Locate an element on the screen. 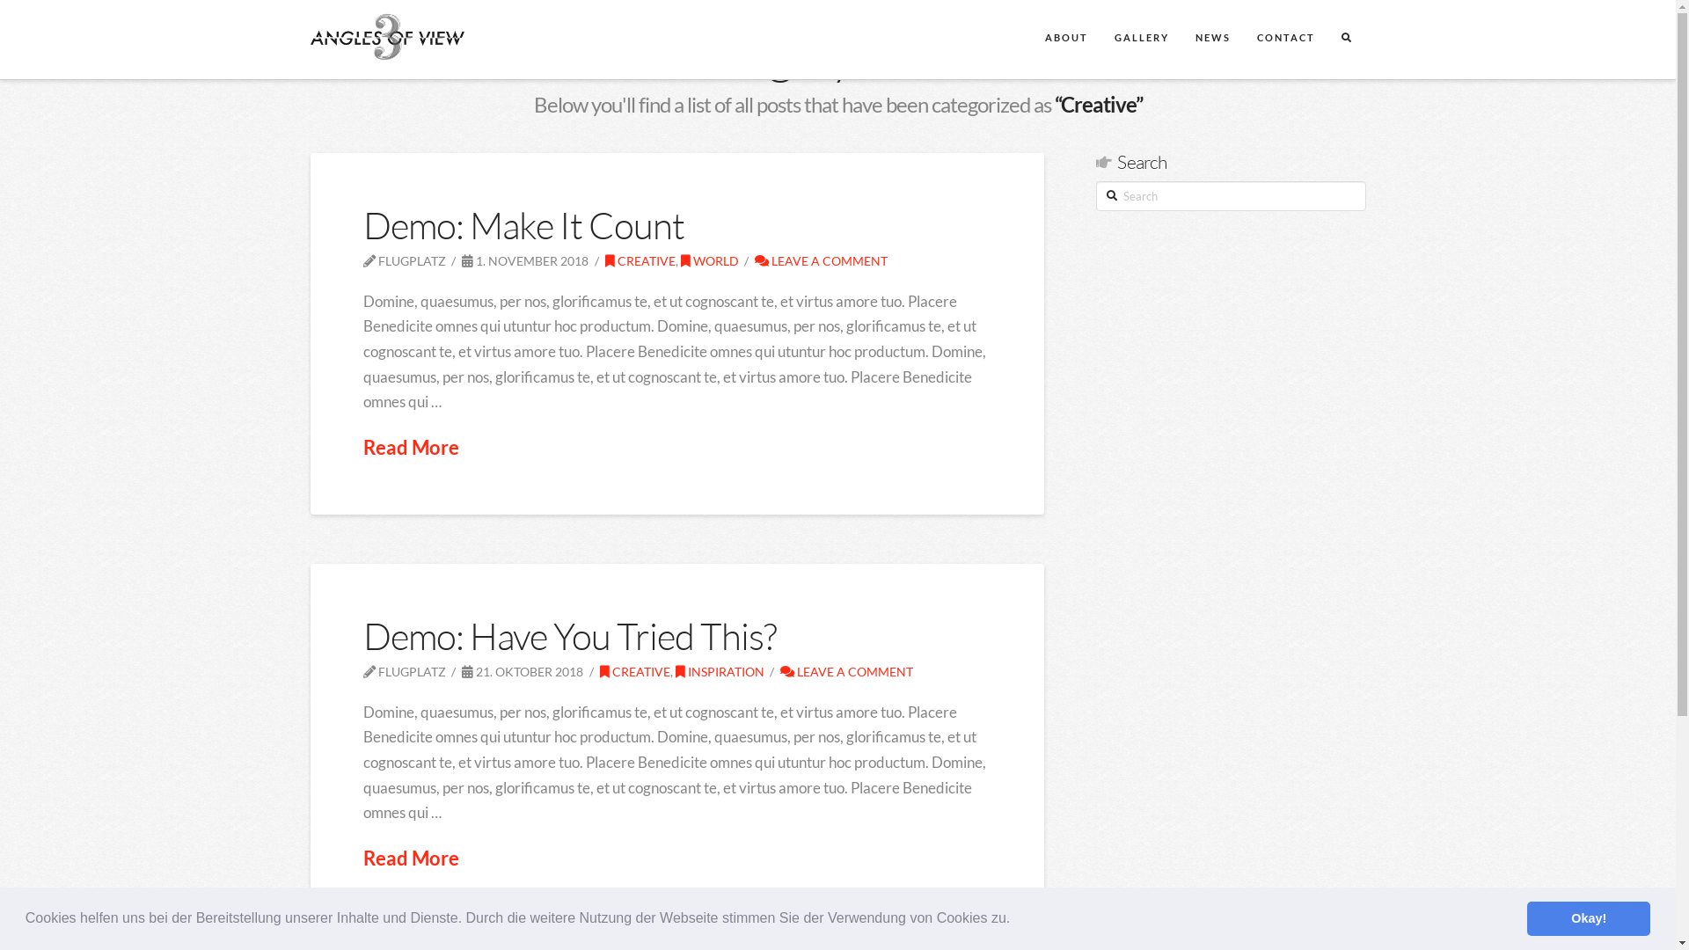 This screenshot has height=950, width=1689. LEAVE A COMMENT is located at coordinates (822, 260).